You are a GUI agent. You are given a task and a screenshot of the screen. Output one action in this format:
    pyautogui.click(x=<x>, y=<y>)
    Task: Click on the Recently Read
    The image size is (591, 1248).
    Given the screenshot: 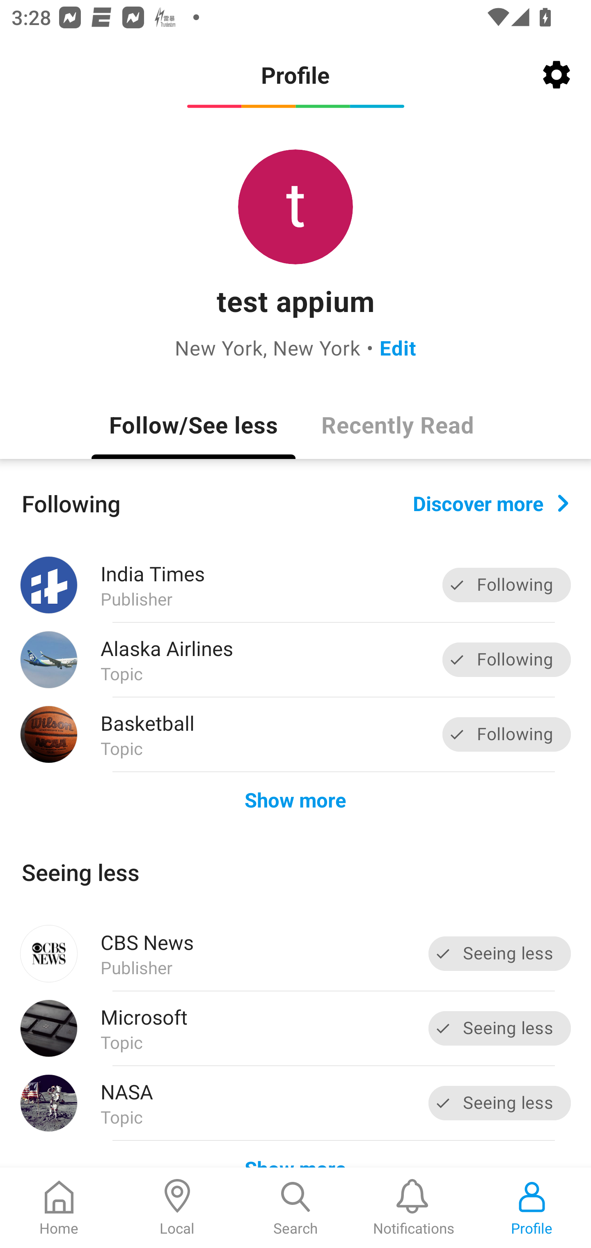 What is the action you would take?
    pyautogui.click(x=397, y=424)
    